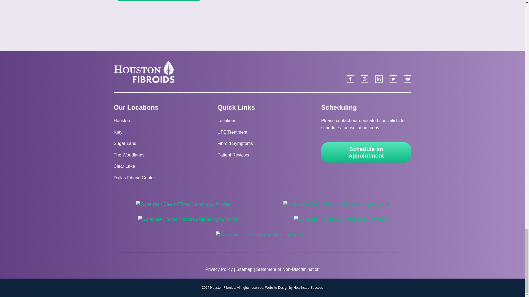 This screenshot has height=297, width=529. What do you see at coordinates (379, 79) in the screenshot?
I see `Visit our LinkedIn page` at bounding box center [379, 79].